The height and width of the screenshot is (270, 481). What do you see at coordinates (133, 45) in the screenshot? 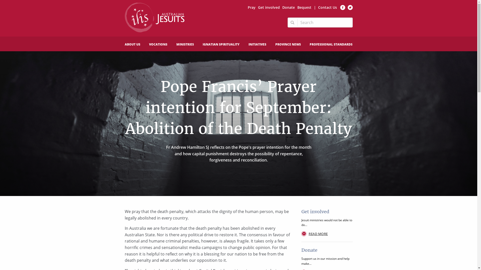
I see `ABOUT US` at bounding box center [133, 45].